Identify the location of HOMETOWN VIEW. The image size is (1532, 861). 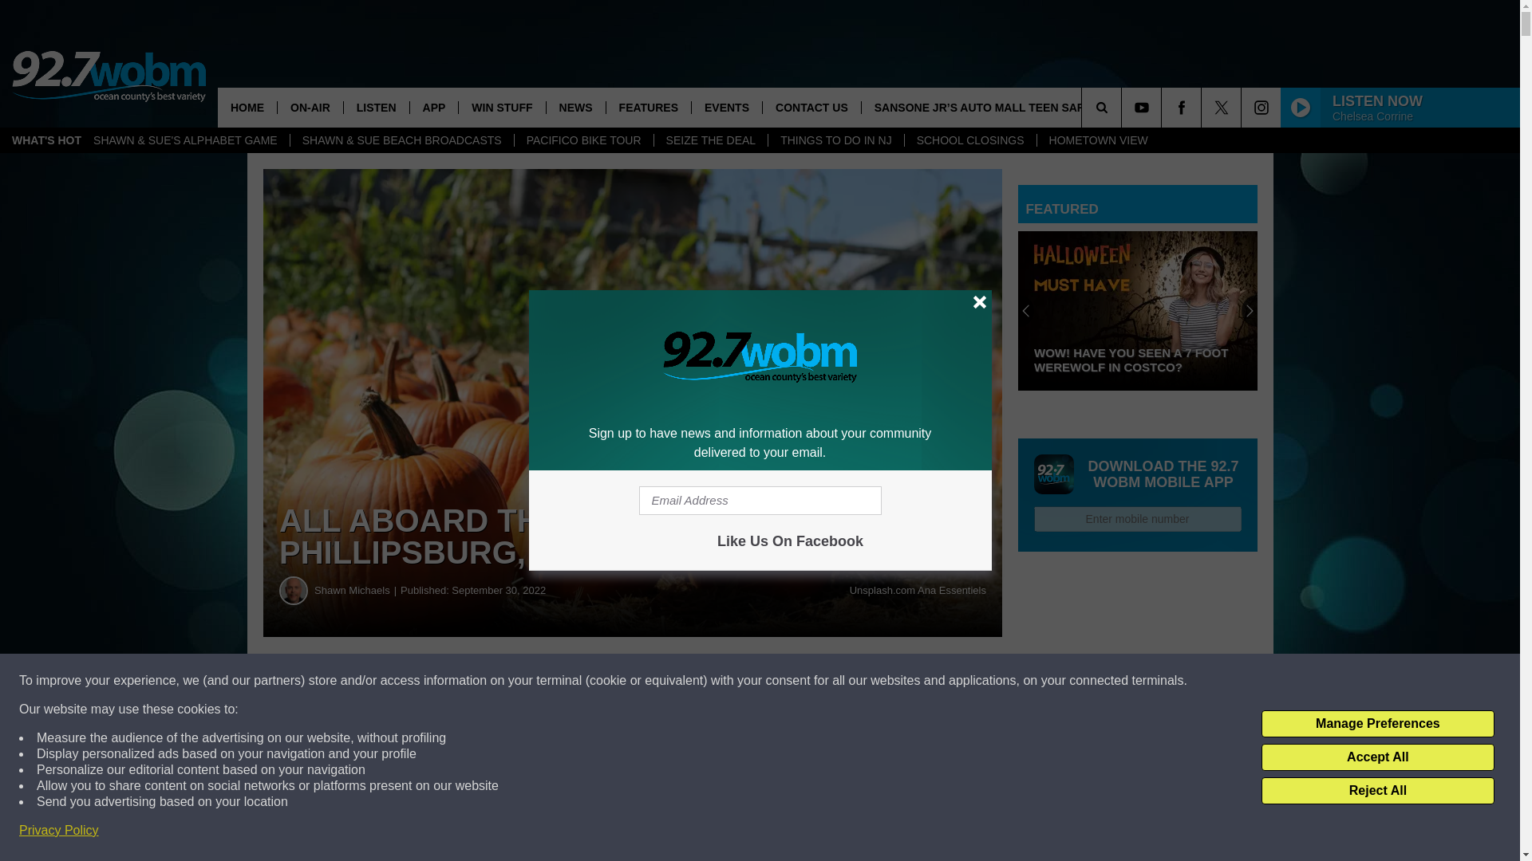
(1098, 140).